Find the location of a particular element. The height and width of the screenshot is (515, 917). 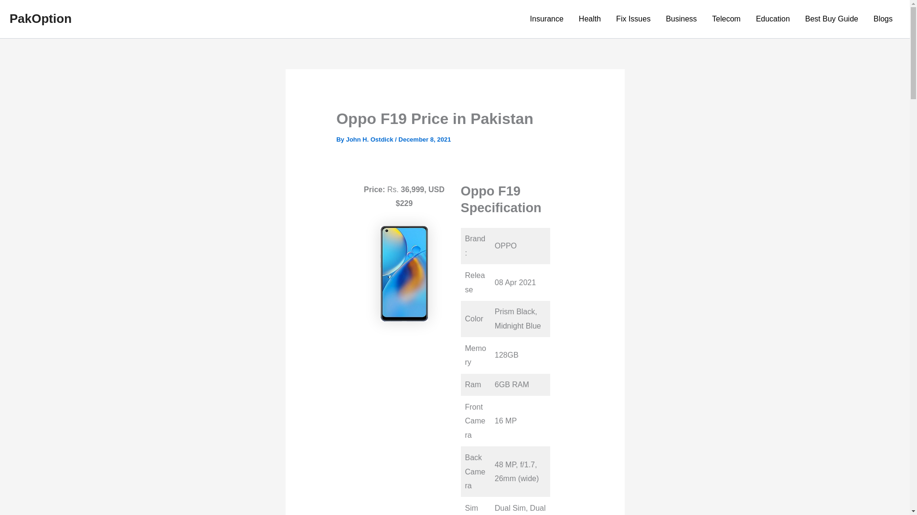

PakOption is located at coordinates (40, 18).